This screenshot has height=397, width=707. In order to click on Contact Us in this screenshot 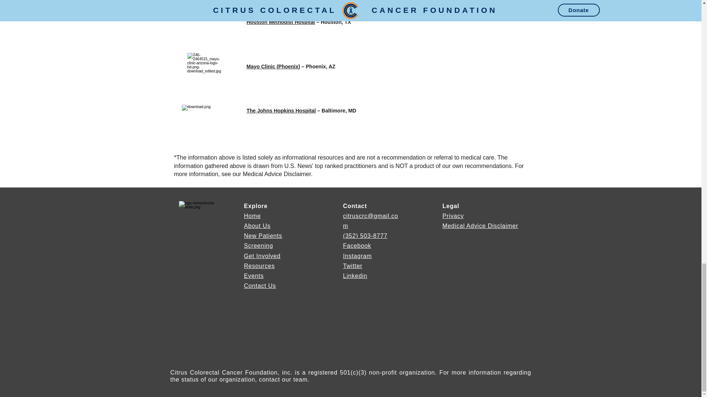, I will do `click(260, 286)`.